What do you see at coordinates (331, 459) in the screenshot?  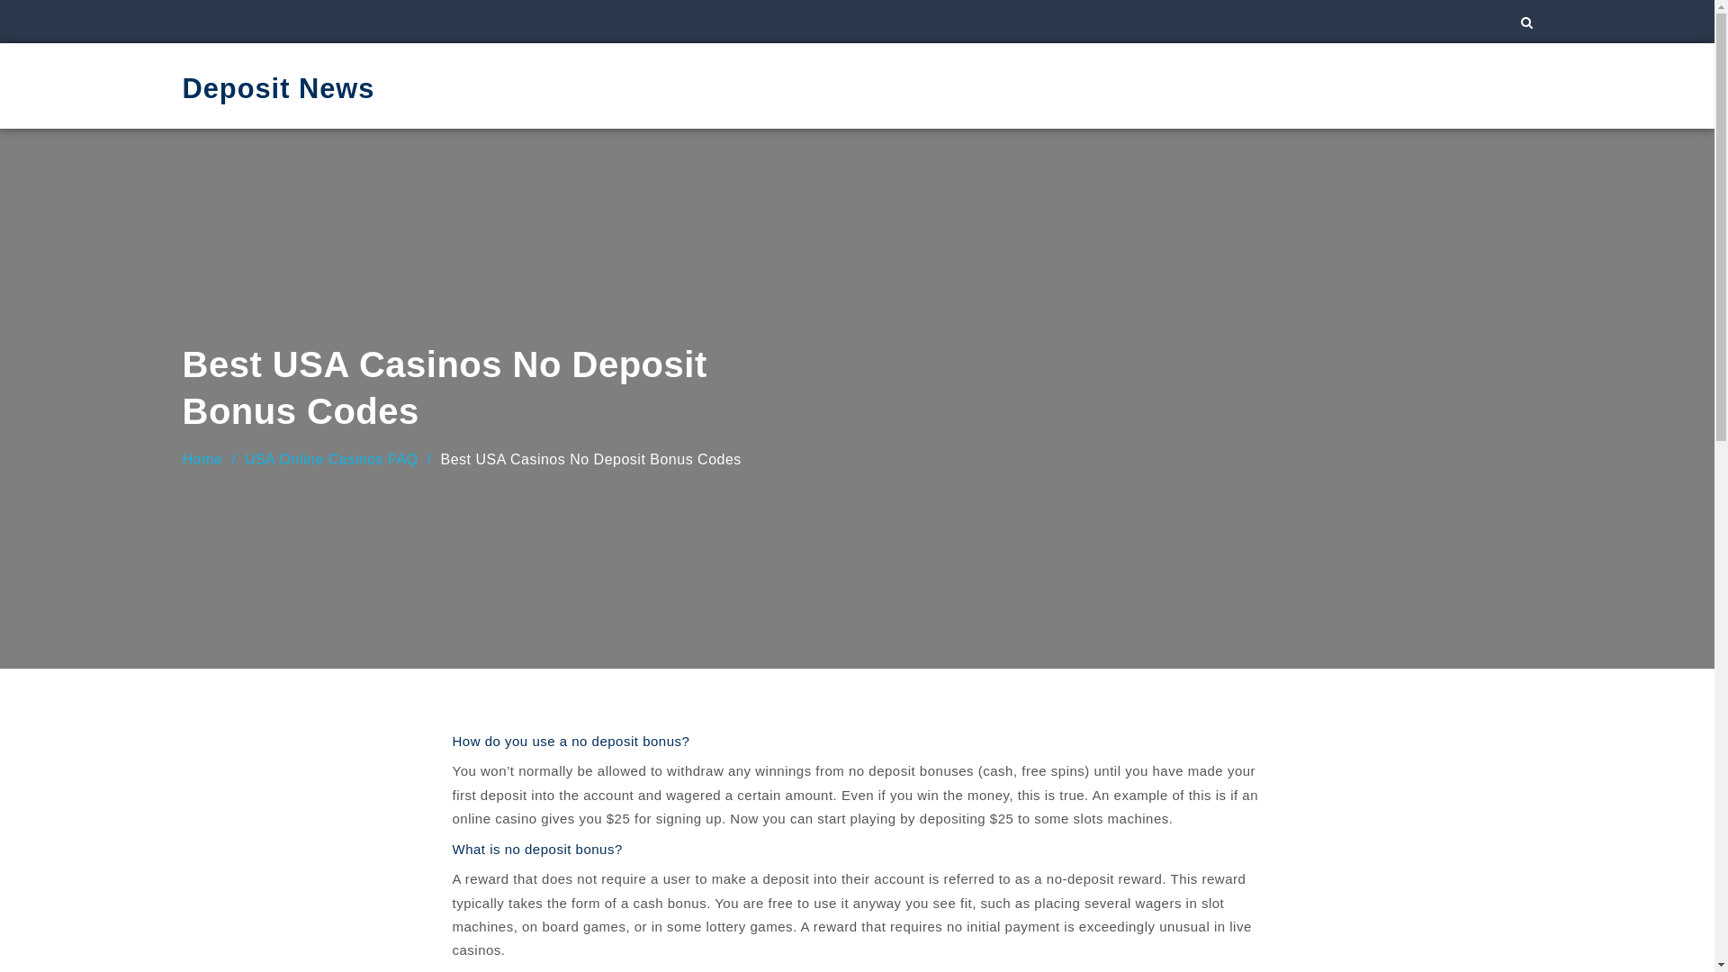 I see `USA Online Casinos FAQ` at bounding box center [331, 459].